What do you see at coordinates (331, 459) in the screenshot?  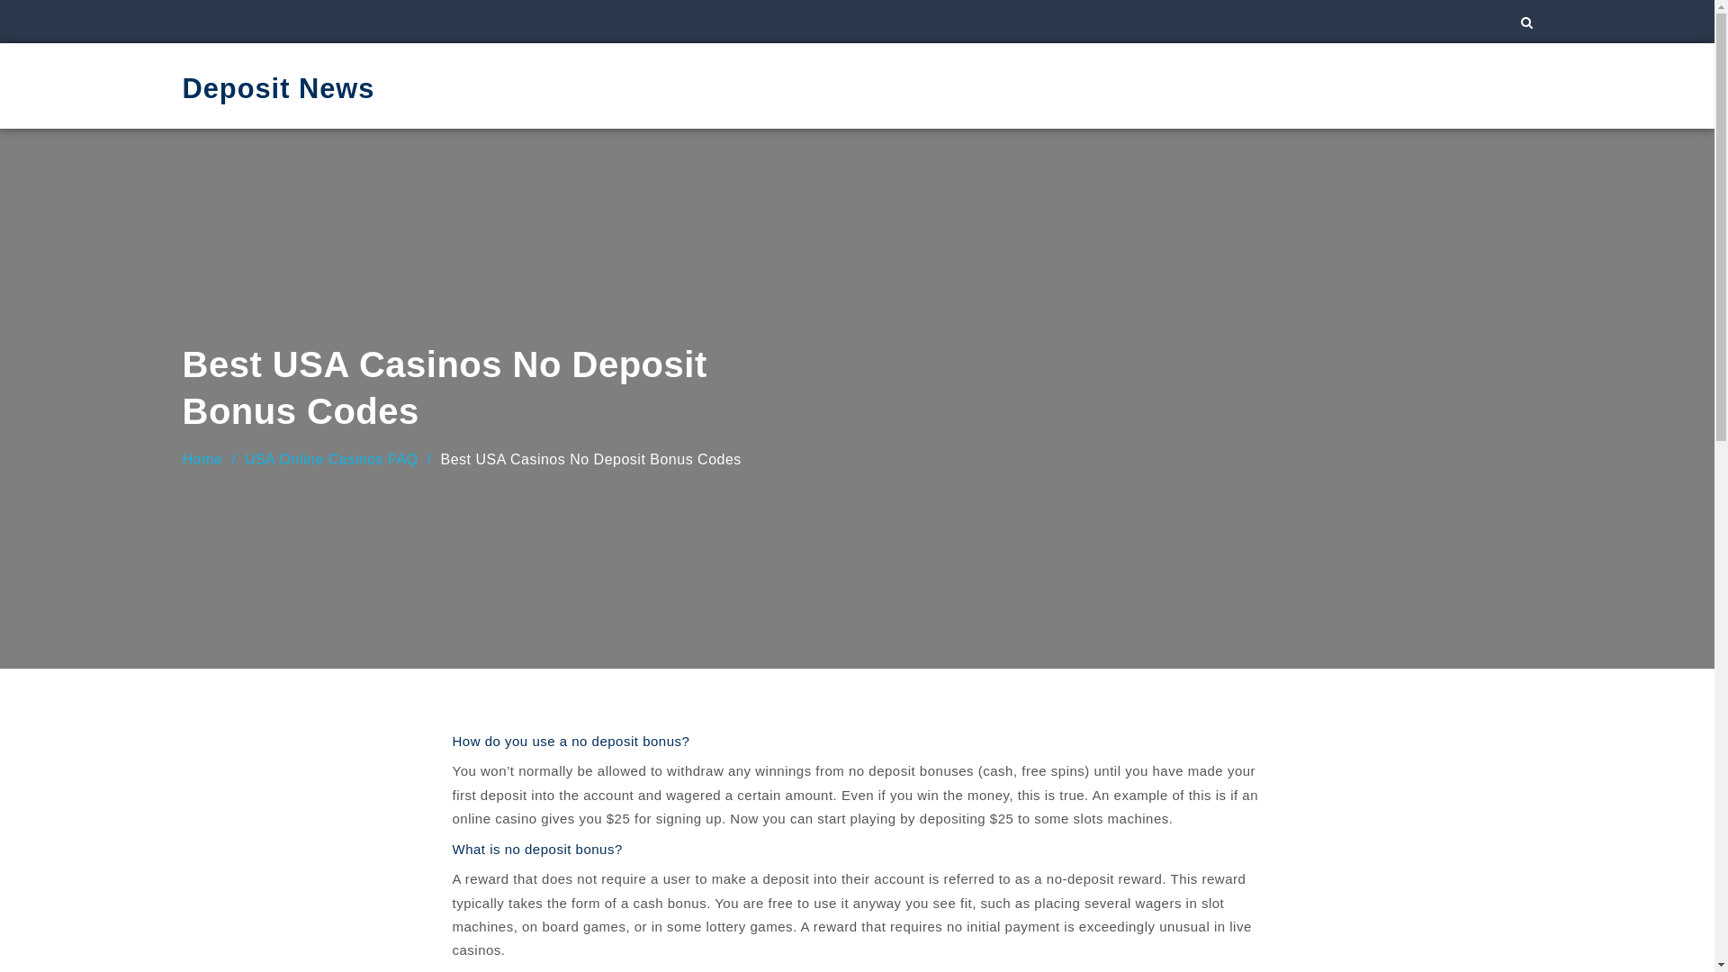 I see `USA Online Casinos FAQ` at bounding box center [331, 459].